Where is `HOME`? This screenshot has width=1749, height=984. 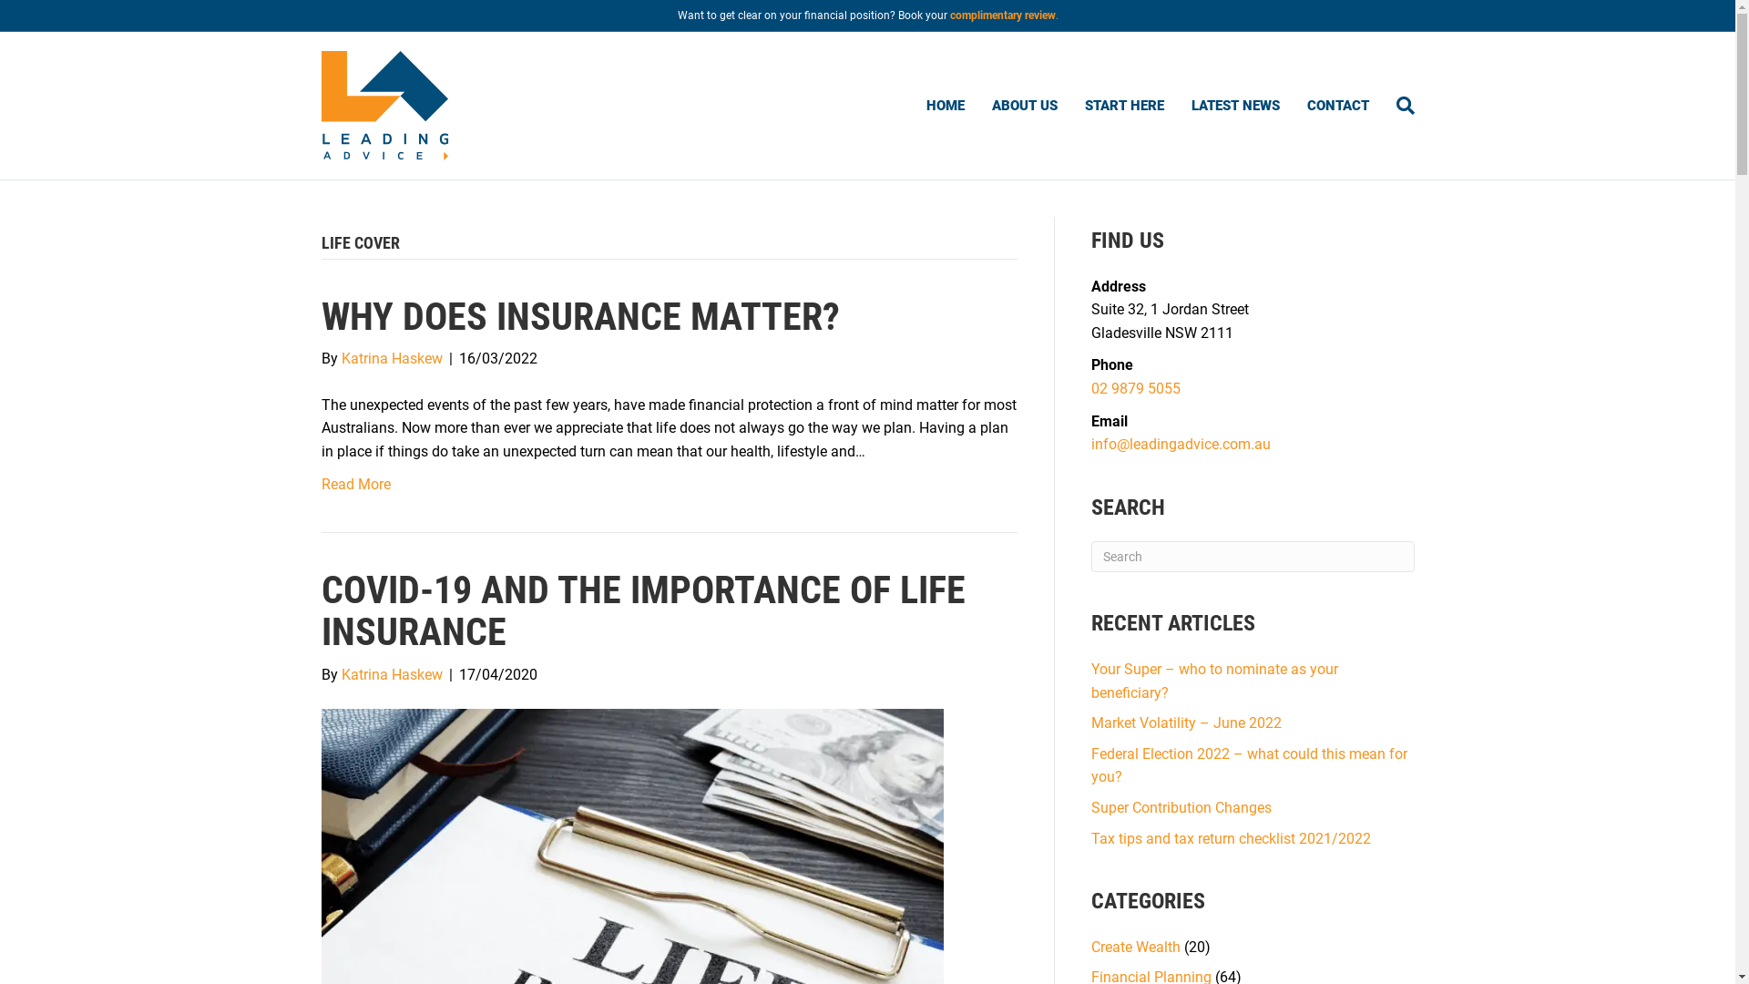
HOME is located at coordinates (946, 106).